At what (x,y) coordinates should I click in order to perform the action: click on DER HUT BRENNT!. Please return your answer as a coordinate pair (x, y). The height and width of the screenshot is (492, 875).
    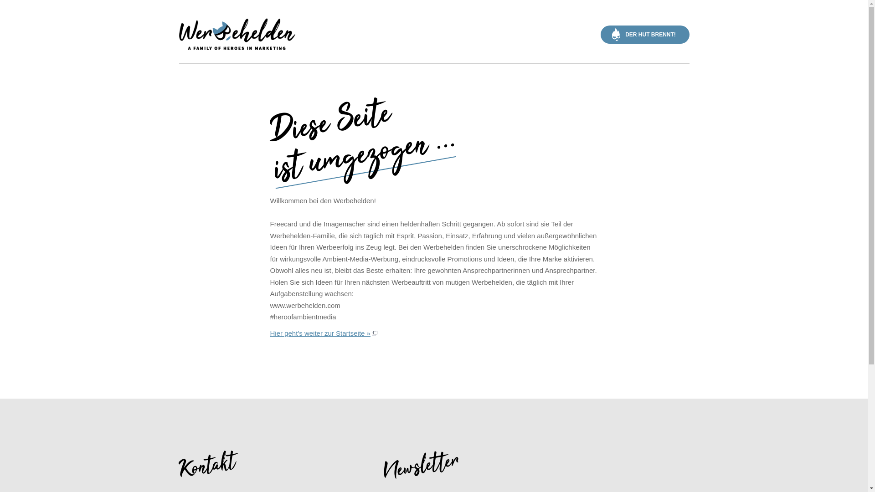
    Looking at the image, I should click on (645, 35).